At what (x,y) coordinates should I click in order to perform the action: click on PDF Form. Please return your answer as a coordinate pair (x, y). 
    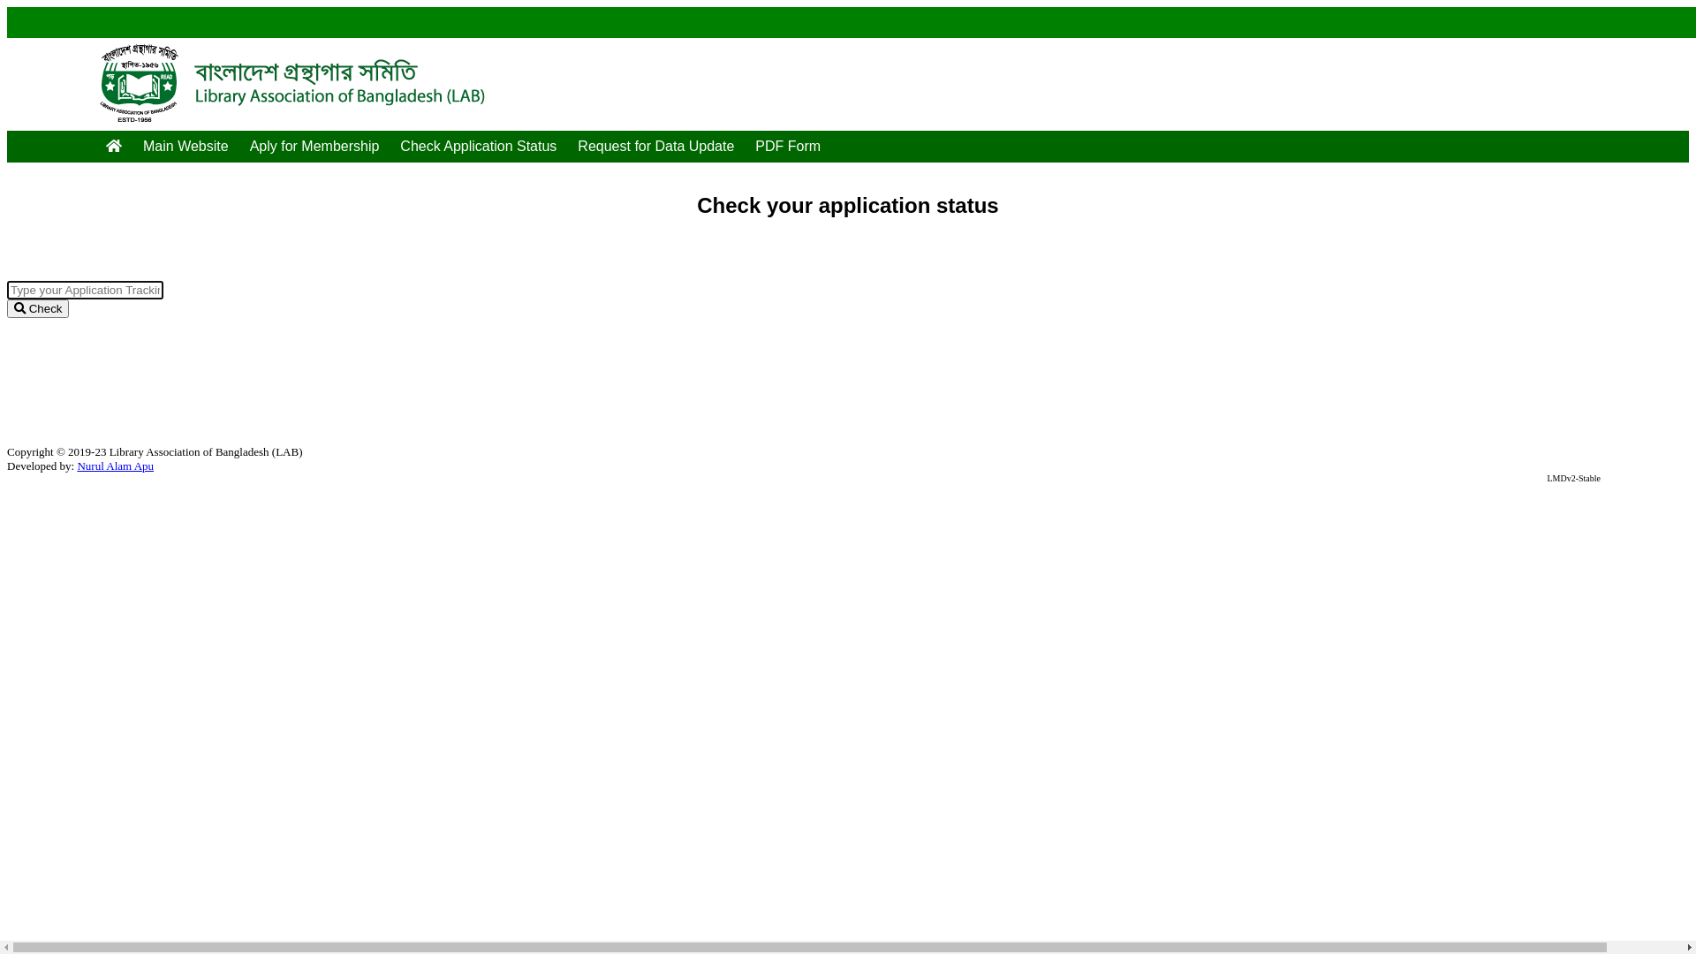
    Looking at the image, I should click on (788, 147).